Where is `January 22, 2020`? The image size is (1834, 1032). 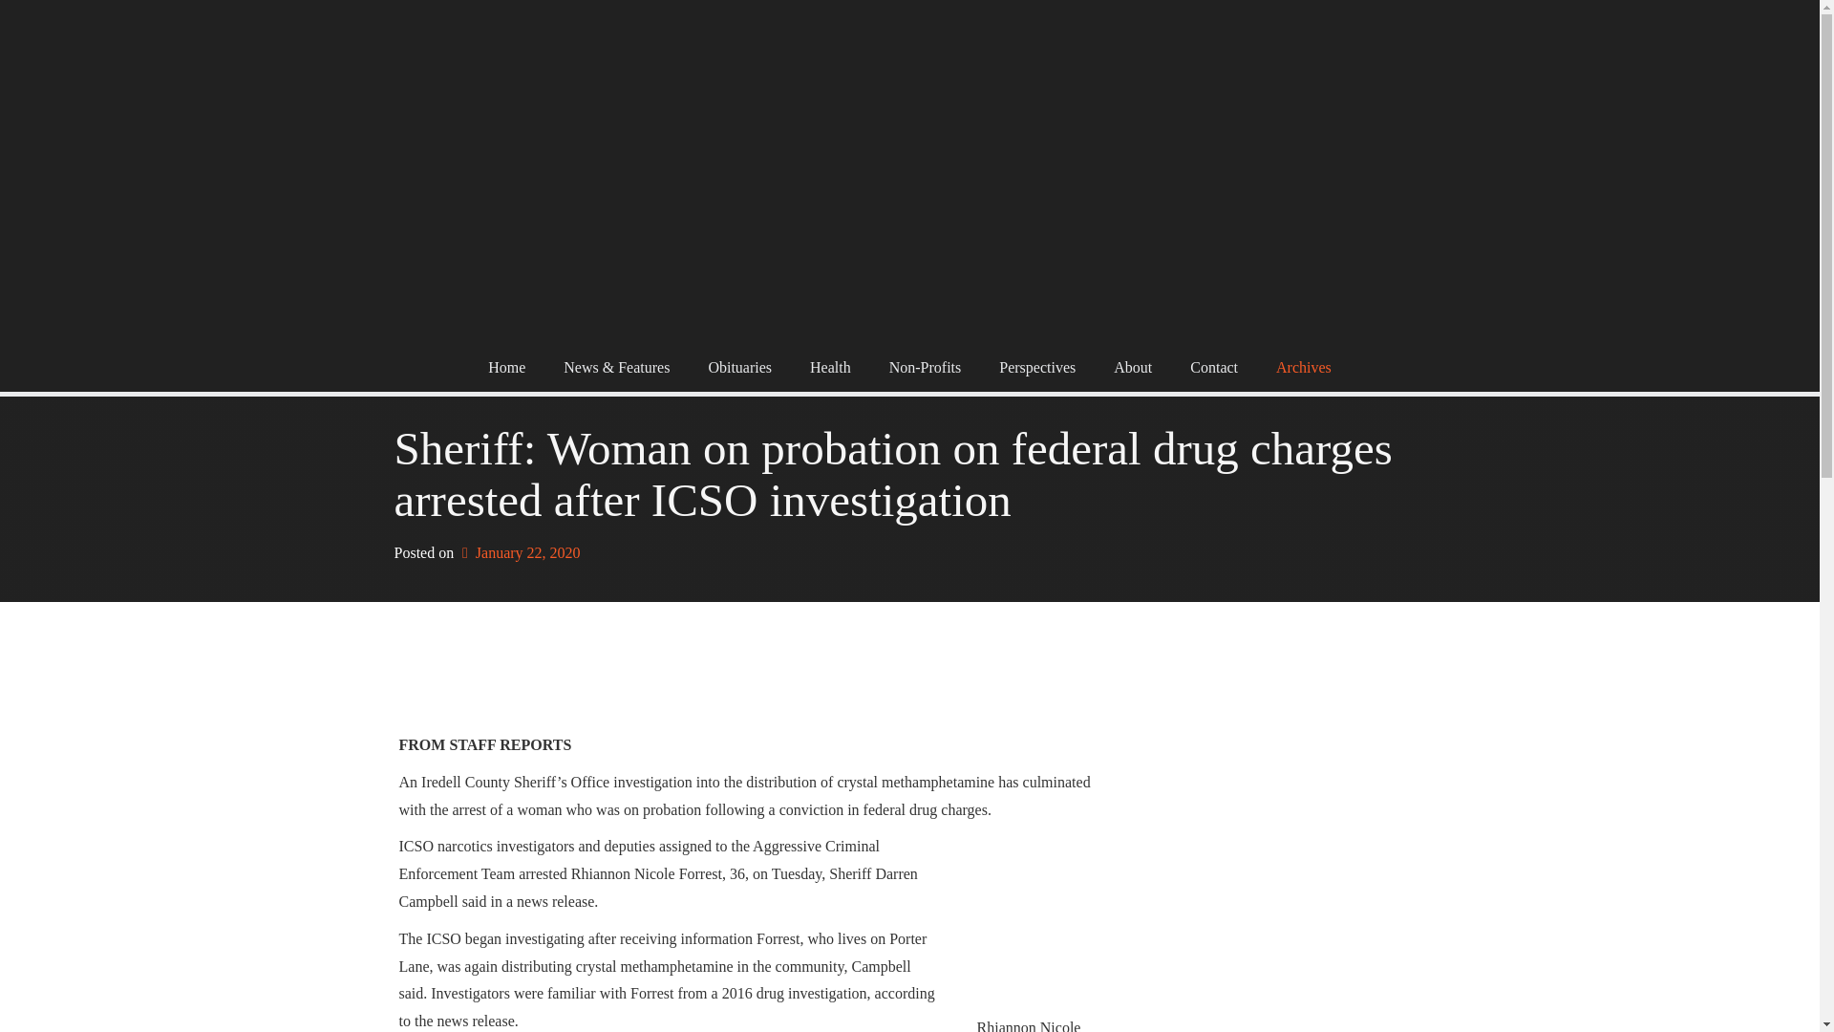 January 22, 2020 is located at coordinates (518, 552).